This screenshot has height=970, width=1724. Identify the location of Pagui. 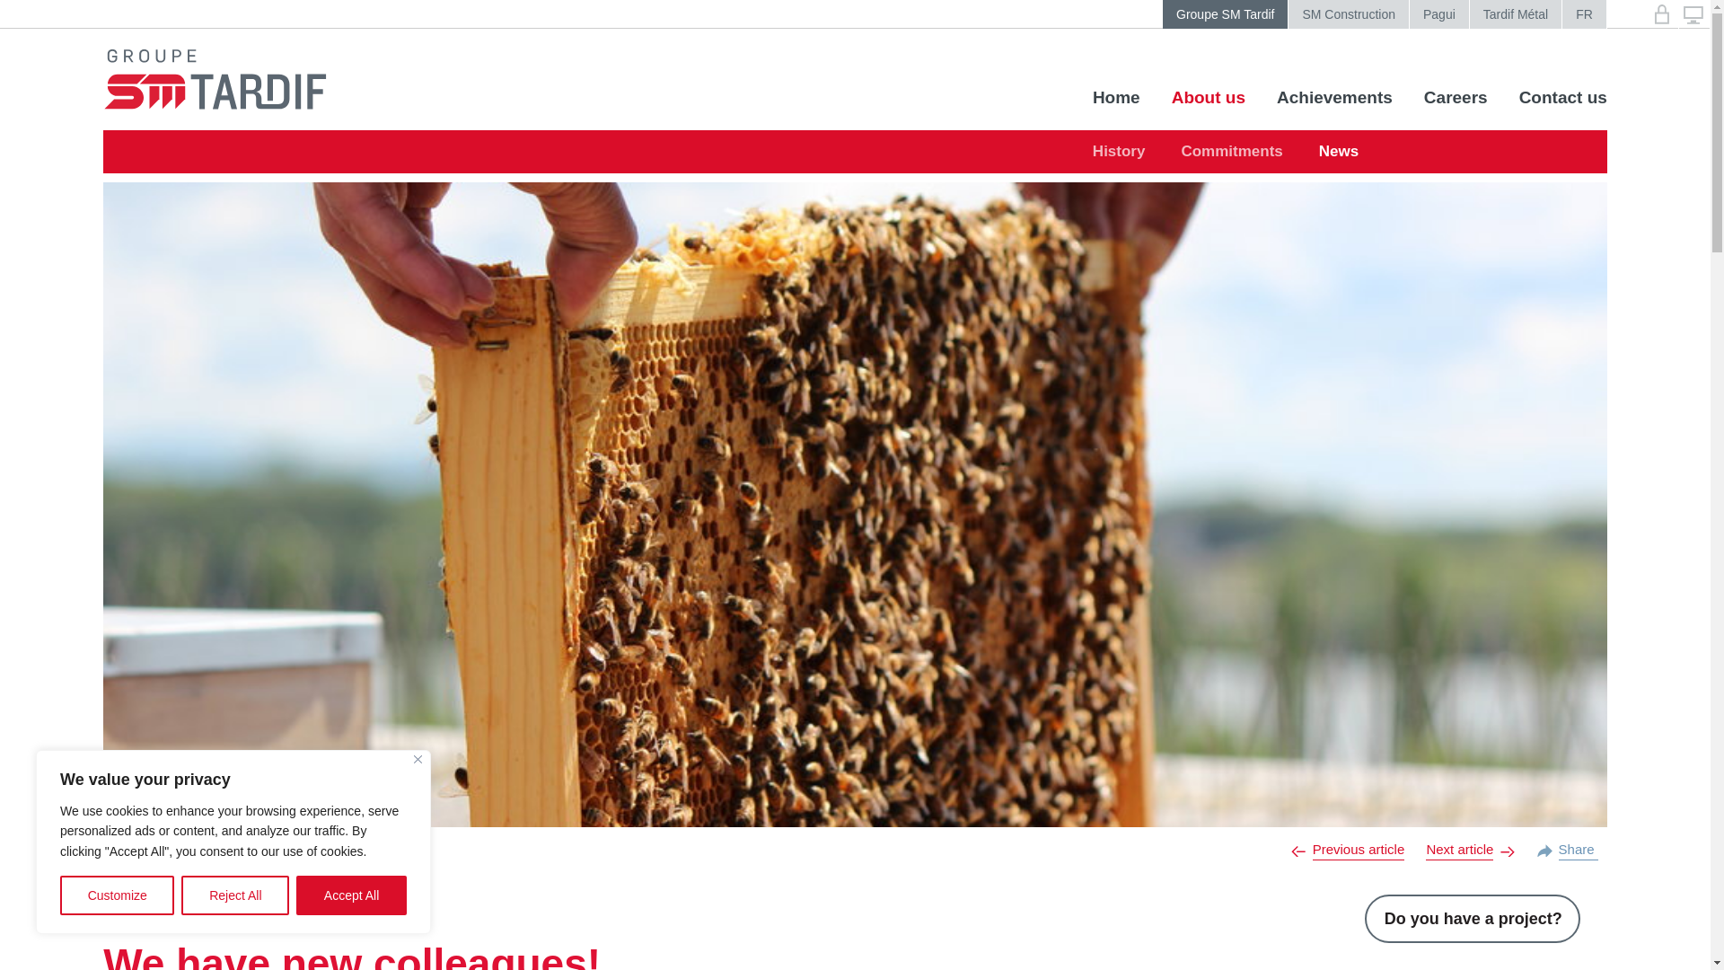
(1438, 14).